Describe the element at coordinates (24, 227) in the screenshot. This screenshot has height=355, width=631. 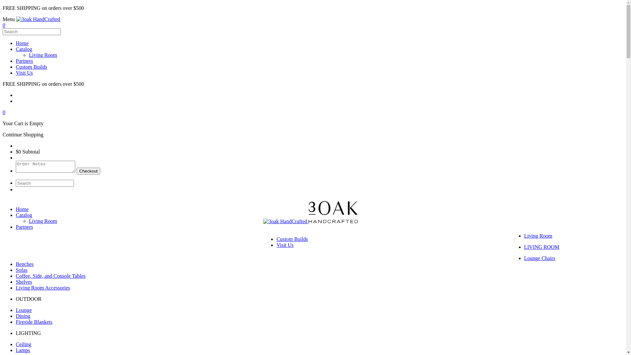
I see `Partners` at that location.